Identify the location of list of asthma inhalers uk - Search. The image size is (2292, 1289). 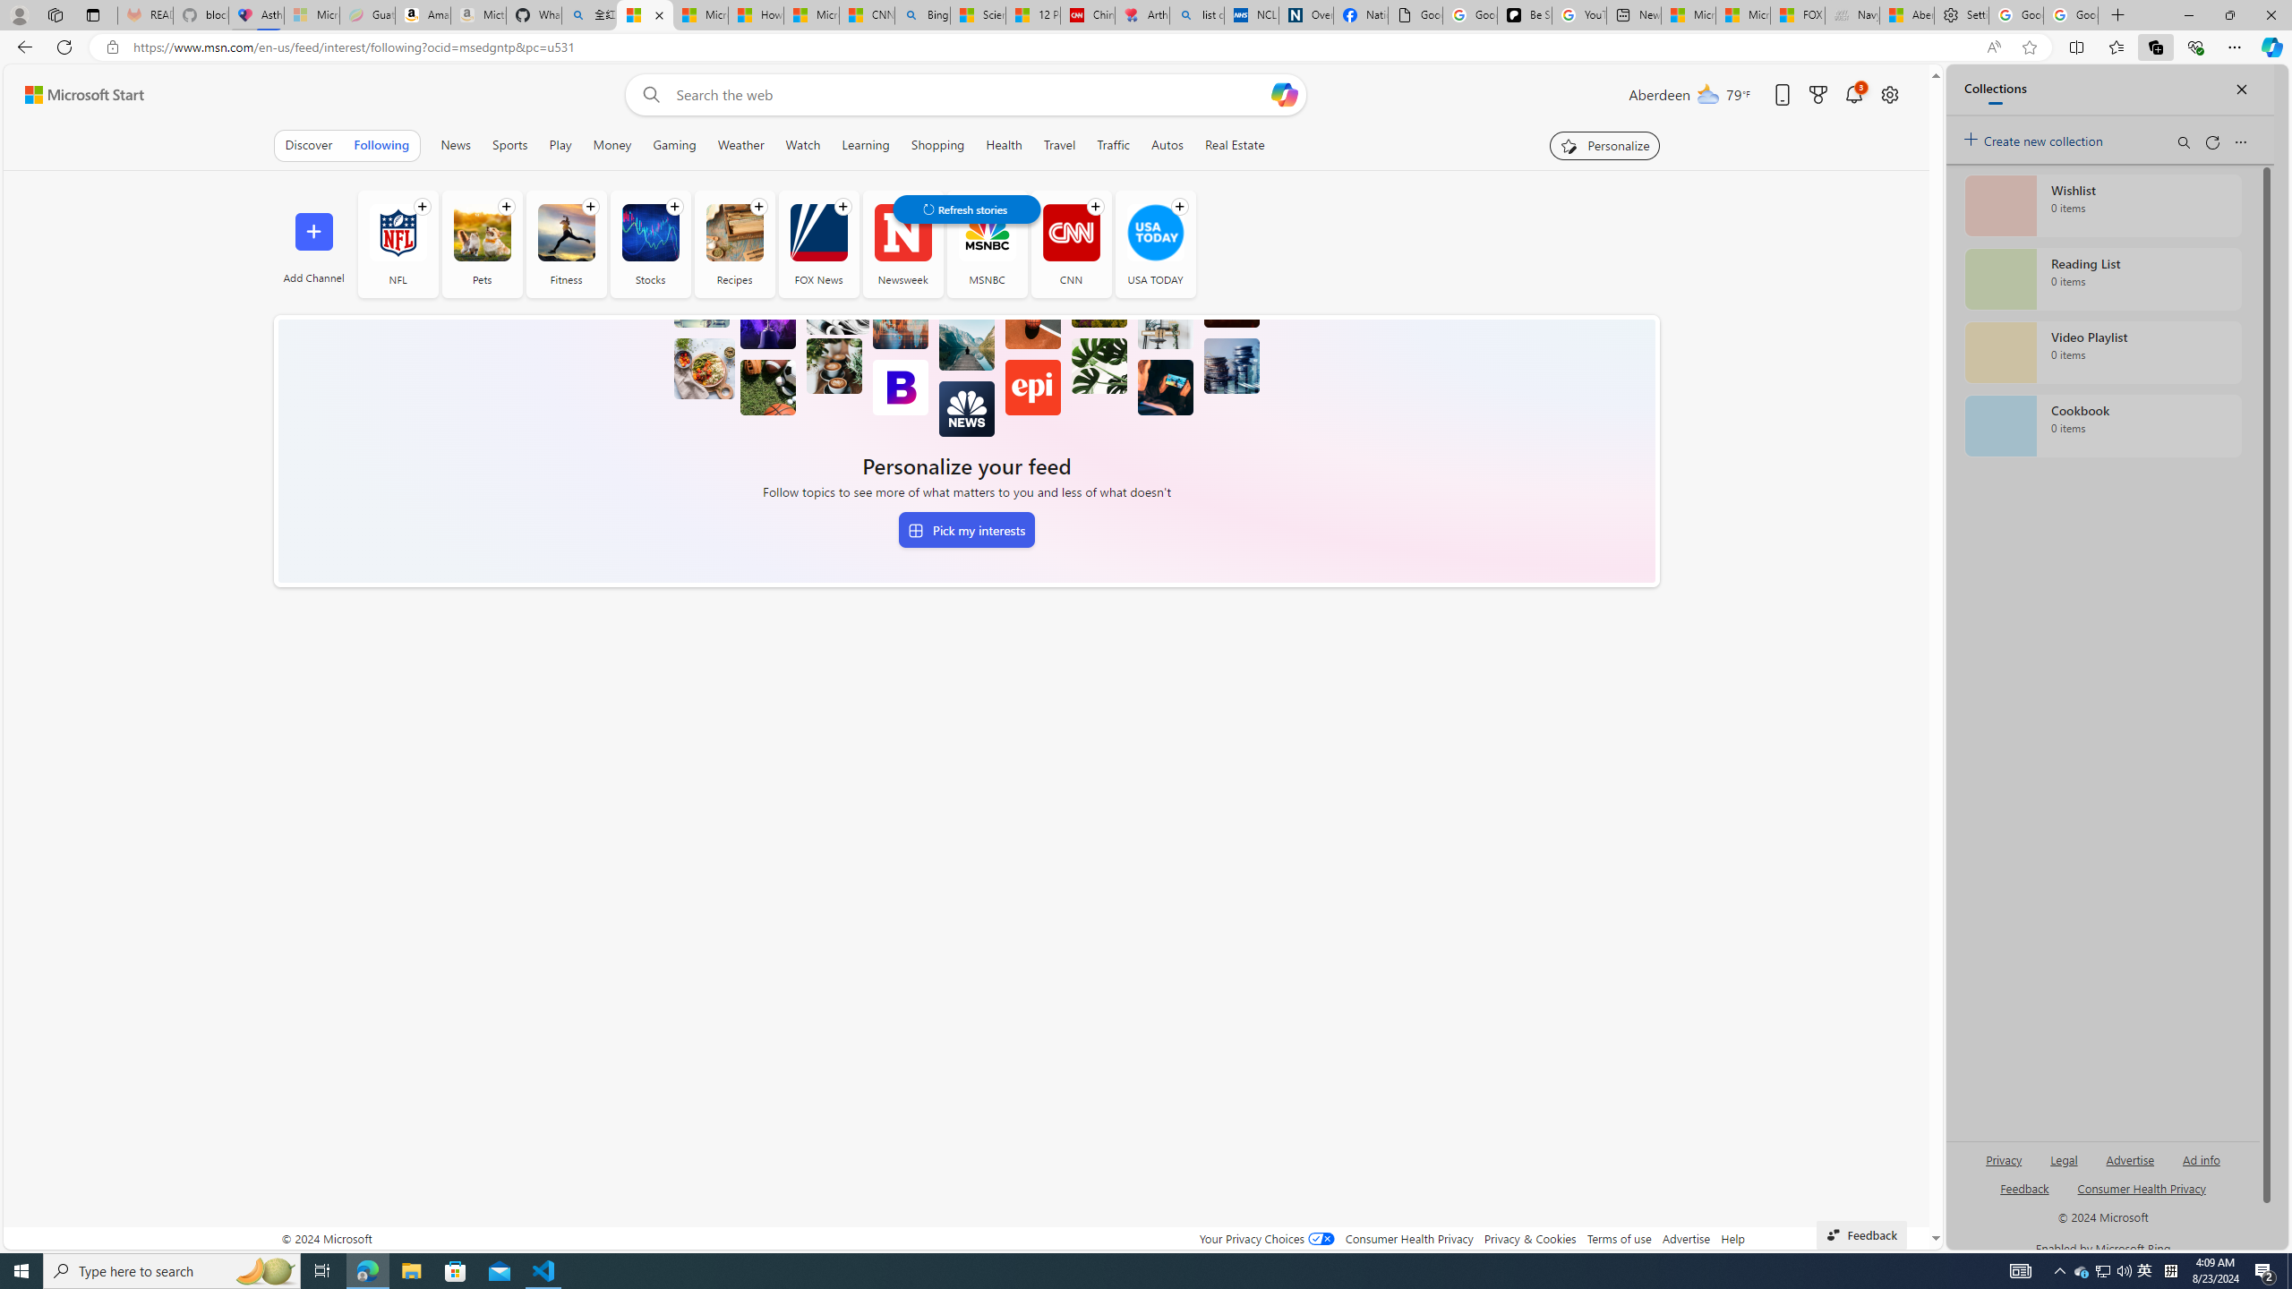
(1197, 15).